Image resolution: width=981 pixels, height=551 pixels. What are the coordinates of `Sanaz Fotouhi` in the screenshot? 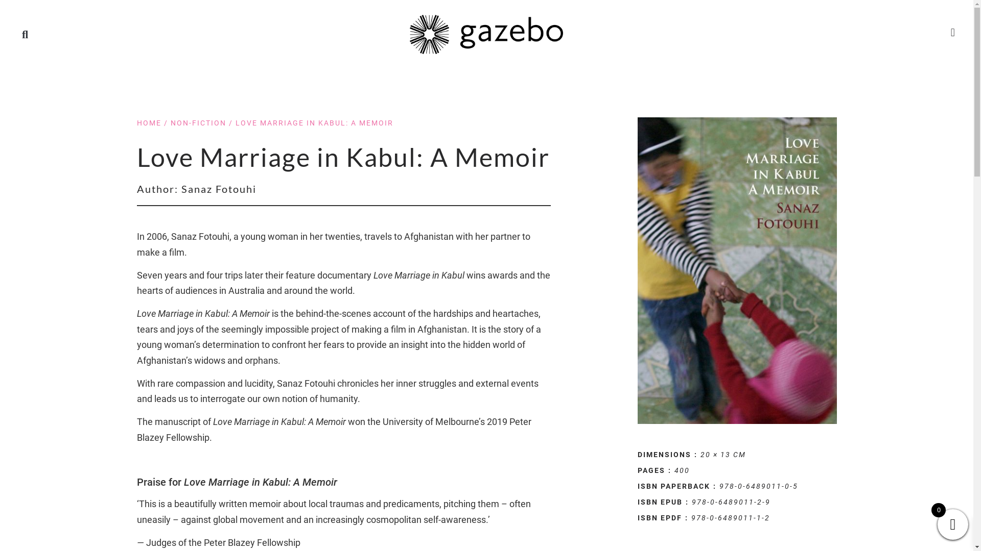 It's located at (219, 189).